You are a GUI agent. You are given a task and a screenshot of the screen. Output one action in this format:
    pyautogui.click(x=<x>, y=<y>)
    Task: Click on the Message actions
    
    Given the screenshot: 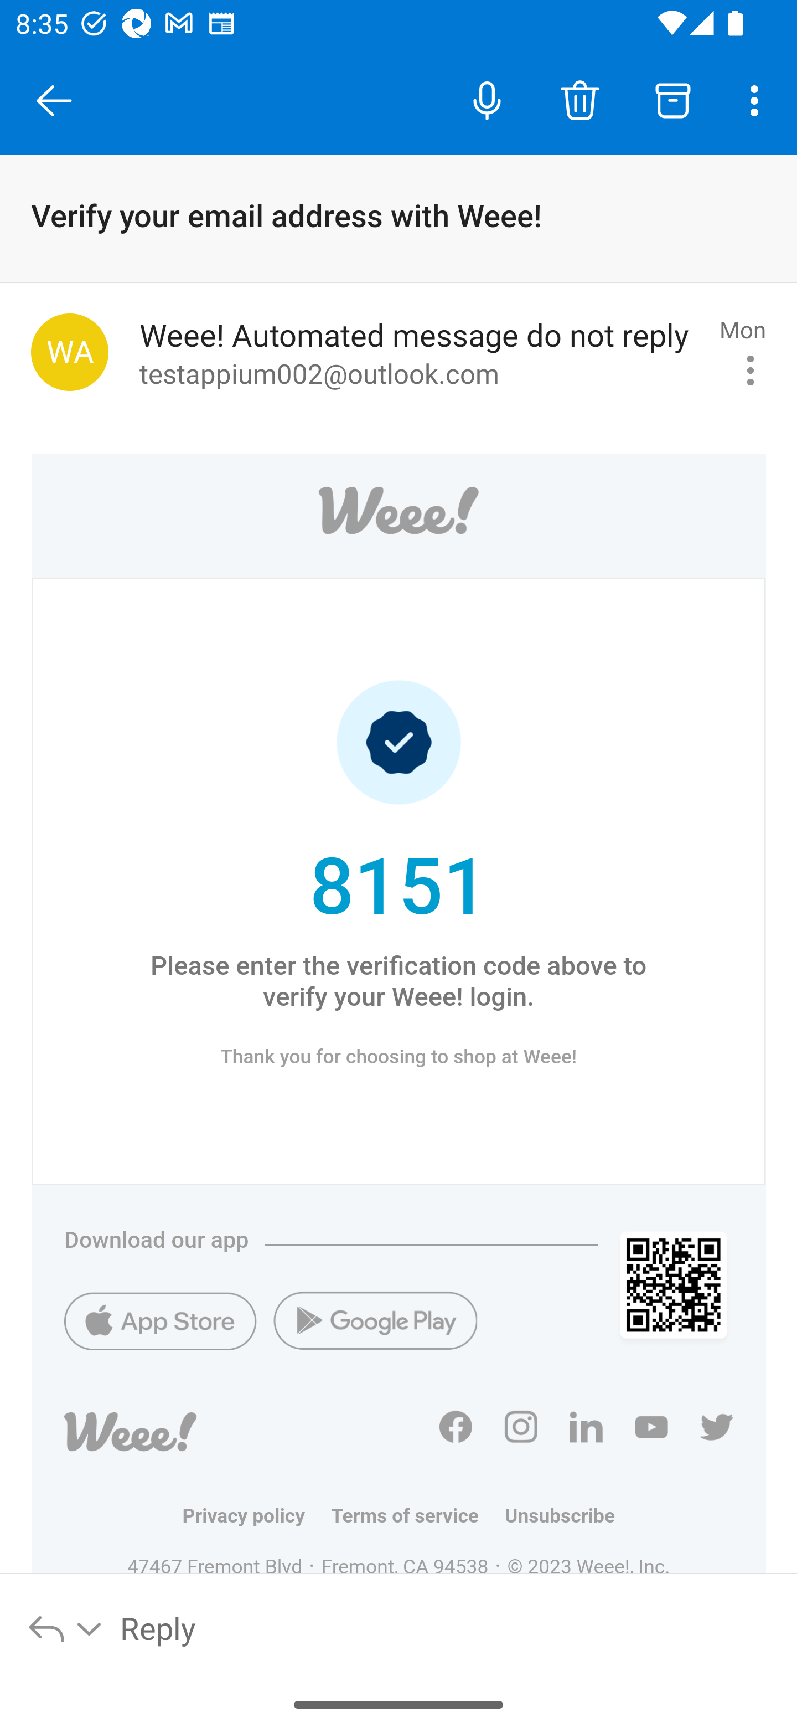 What is the action you would take?
    pyautogui.click(x=751, y=371)
    